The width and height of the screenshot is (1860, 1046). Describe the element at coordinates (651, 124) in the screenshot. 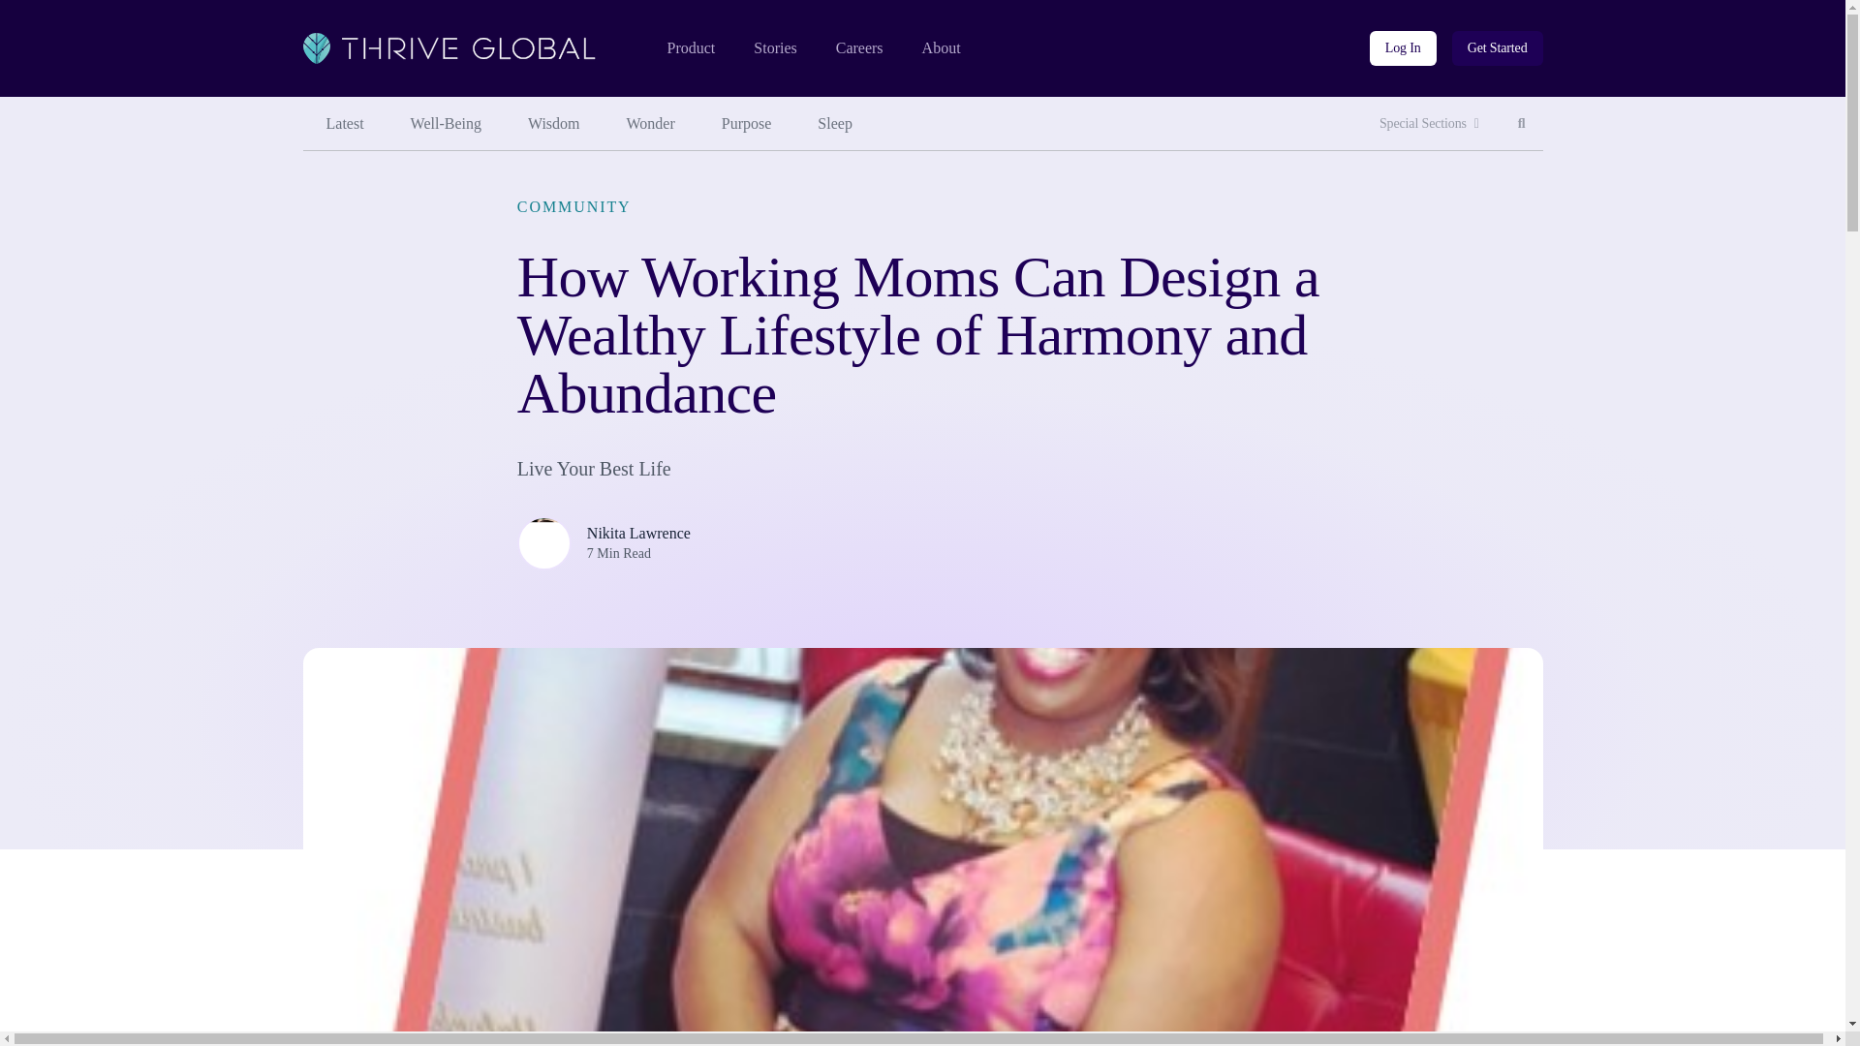

I see `Wonder` at that location.